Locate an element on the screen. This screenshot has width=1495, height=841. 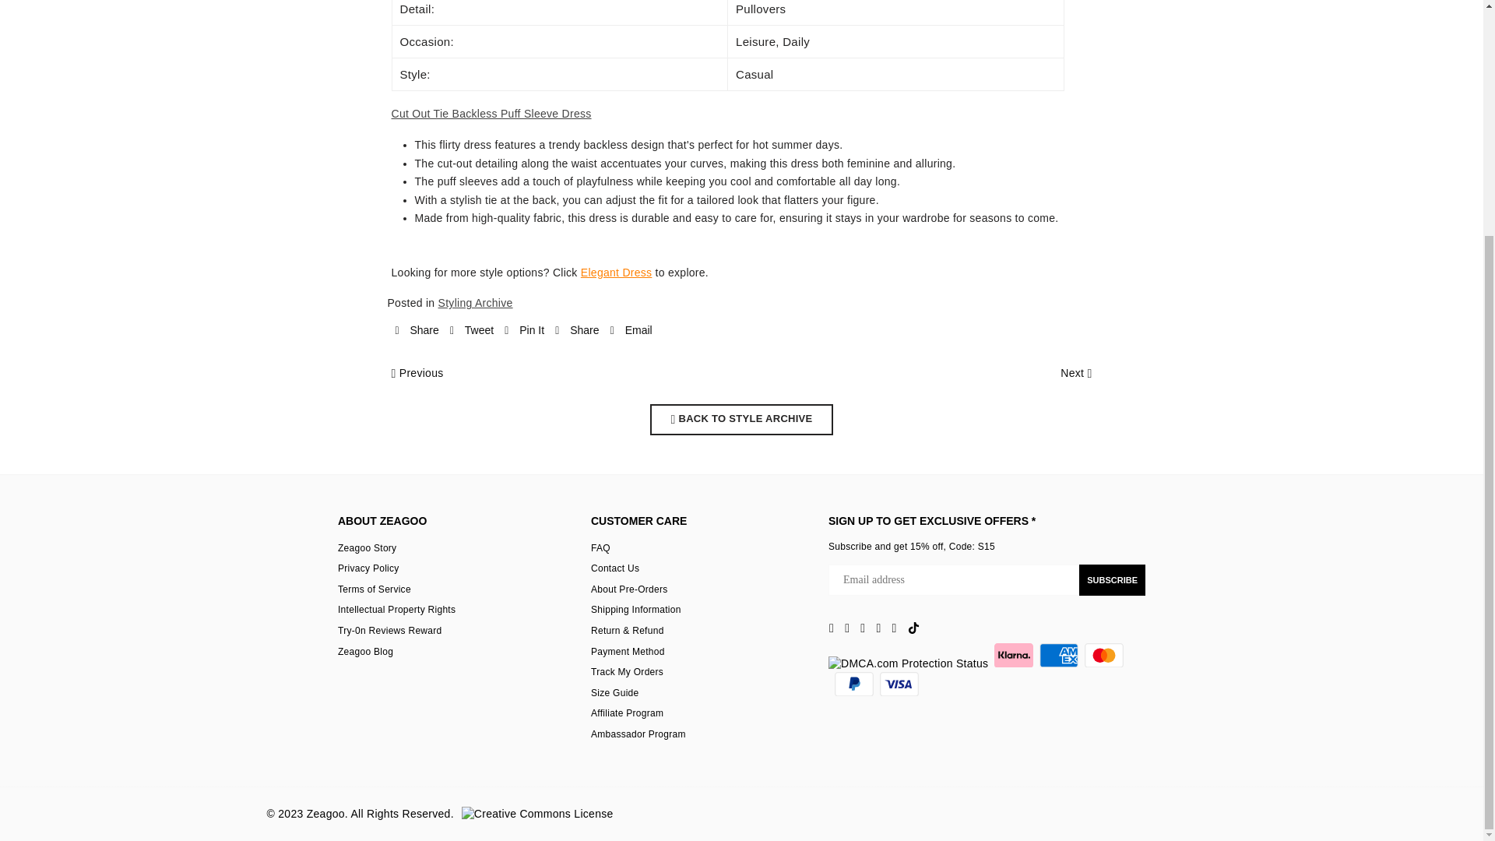
PayPal is located at coordinates (853, 684).